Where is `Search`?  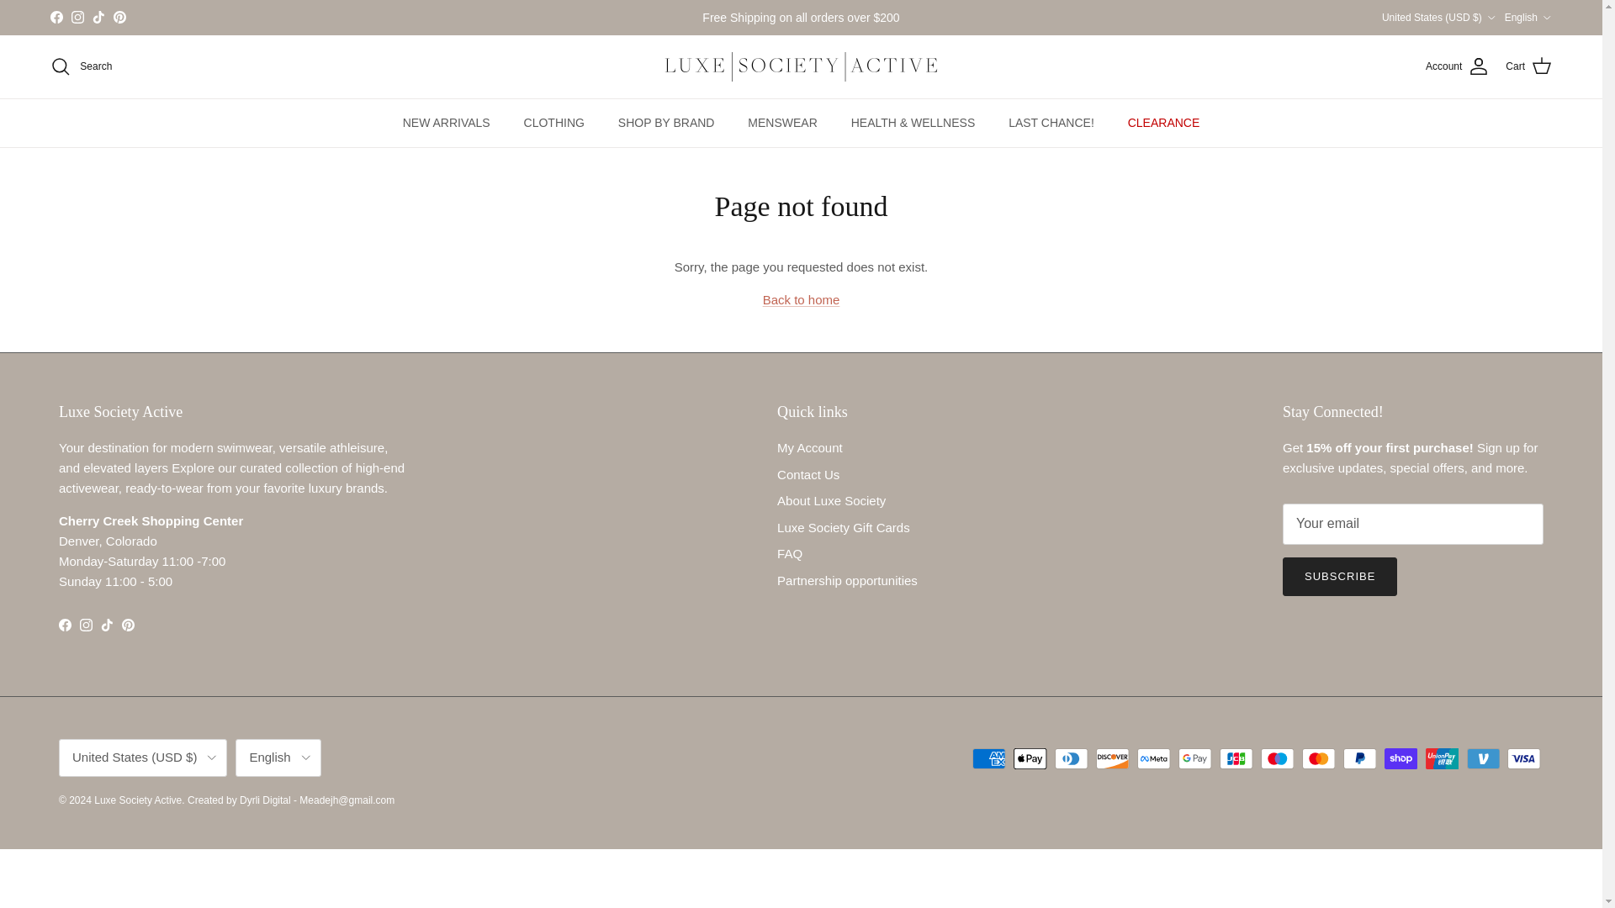 Search is located at coordinates (81, 66).